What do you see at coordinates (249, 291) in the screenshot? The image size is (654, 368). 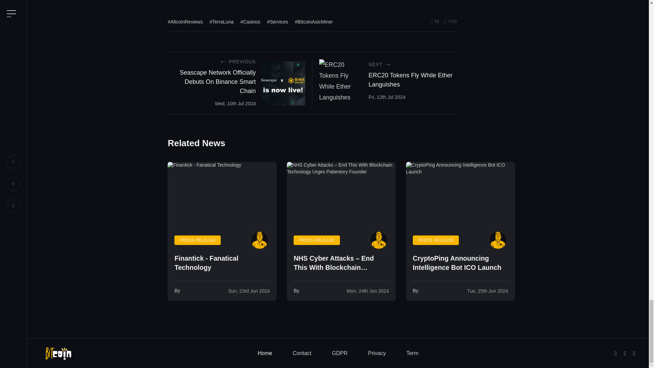 I see `Fri, 28th Jun 2024` at bounding box center [249, 291].